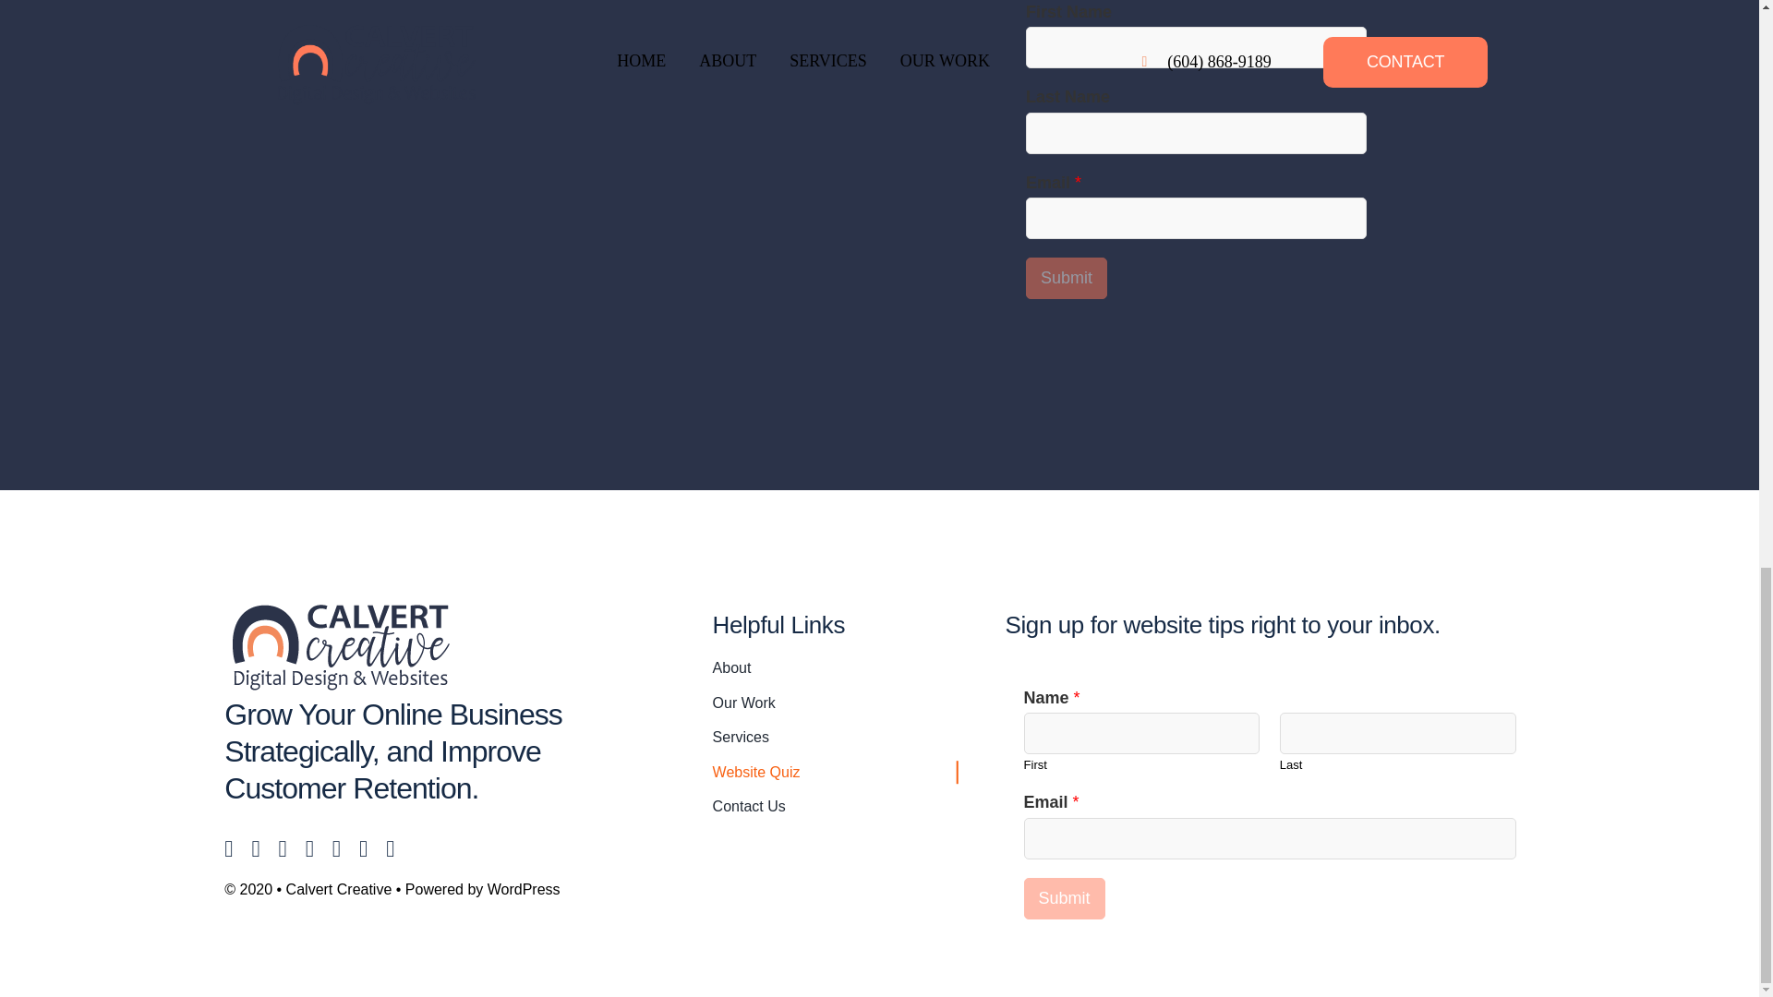 The image size is (1773, 997). Describe the element at coordinates (835, 806) in the screenshot. I see `Contact Us` at that location.